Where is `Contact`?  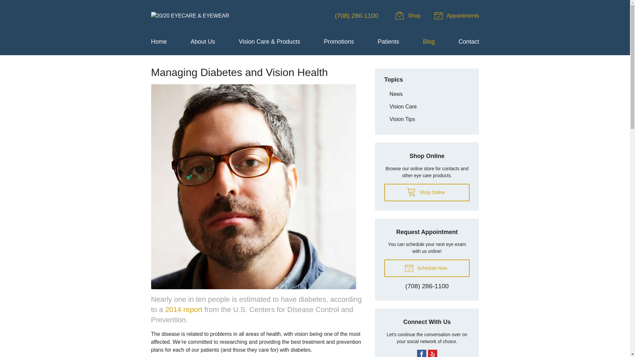
Contact is located at coordinates (468, 42).